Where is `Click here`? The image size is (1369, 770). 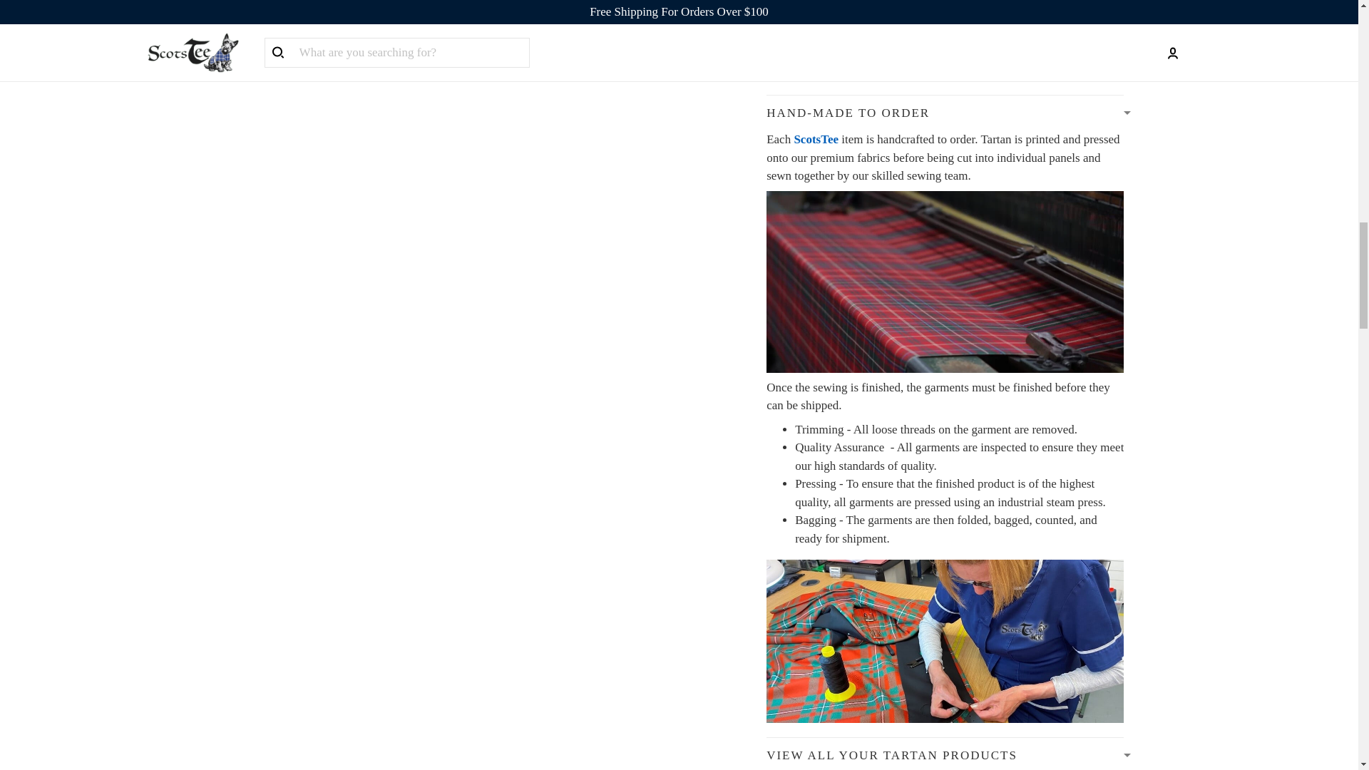
Click here is located at coordinates (839, 71).